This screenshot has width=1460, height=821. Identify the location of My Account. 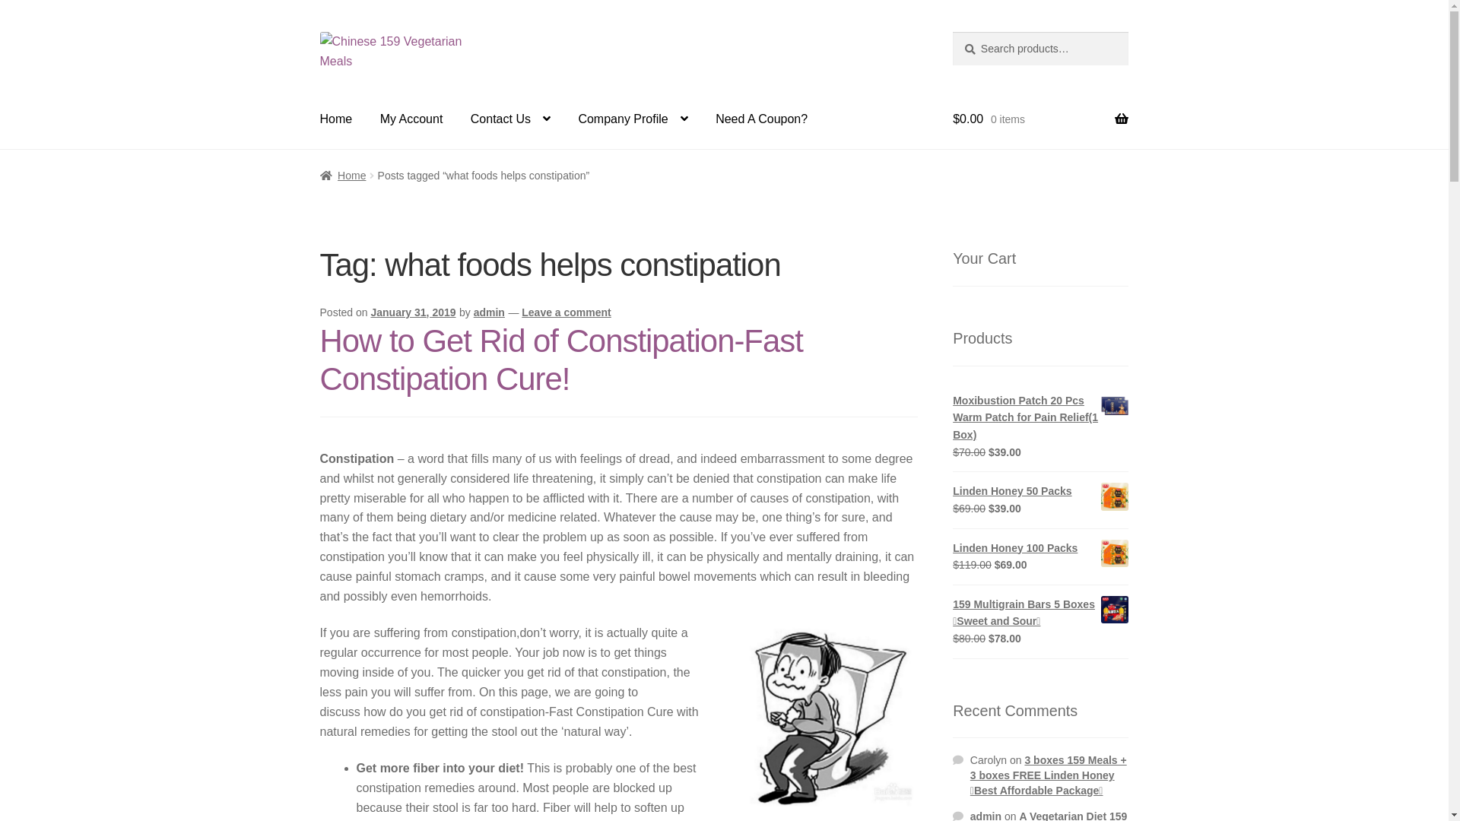
(412, 119).